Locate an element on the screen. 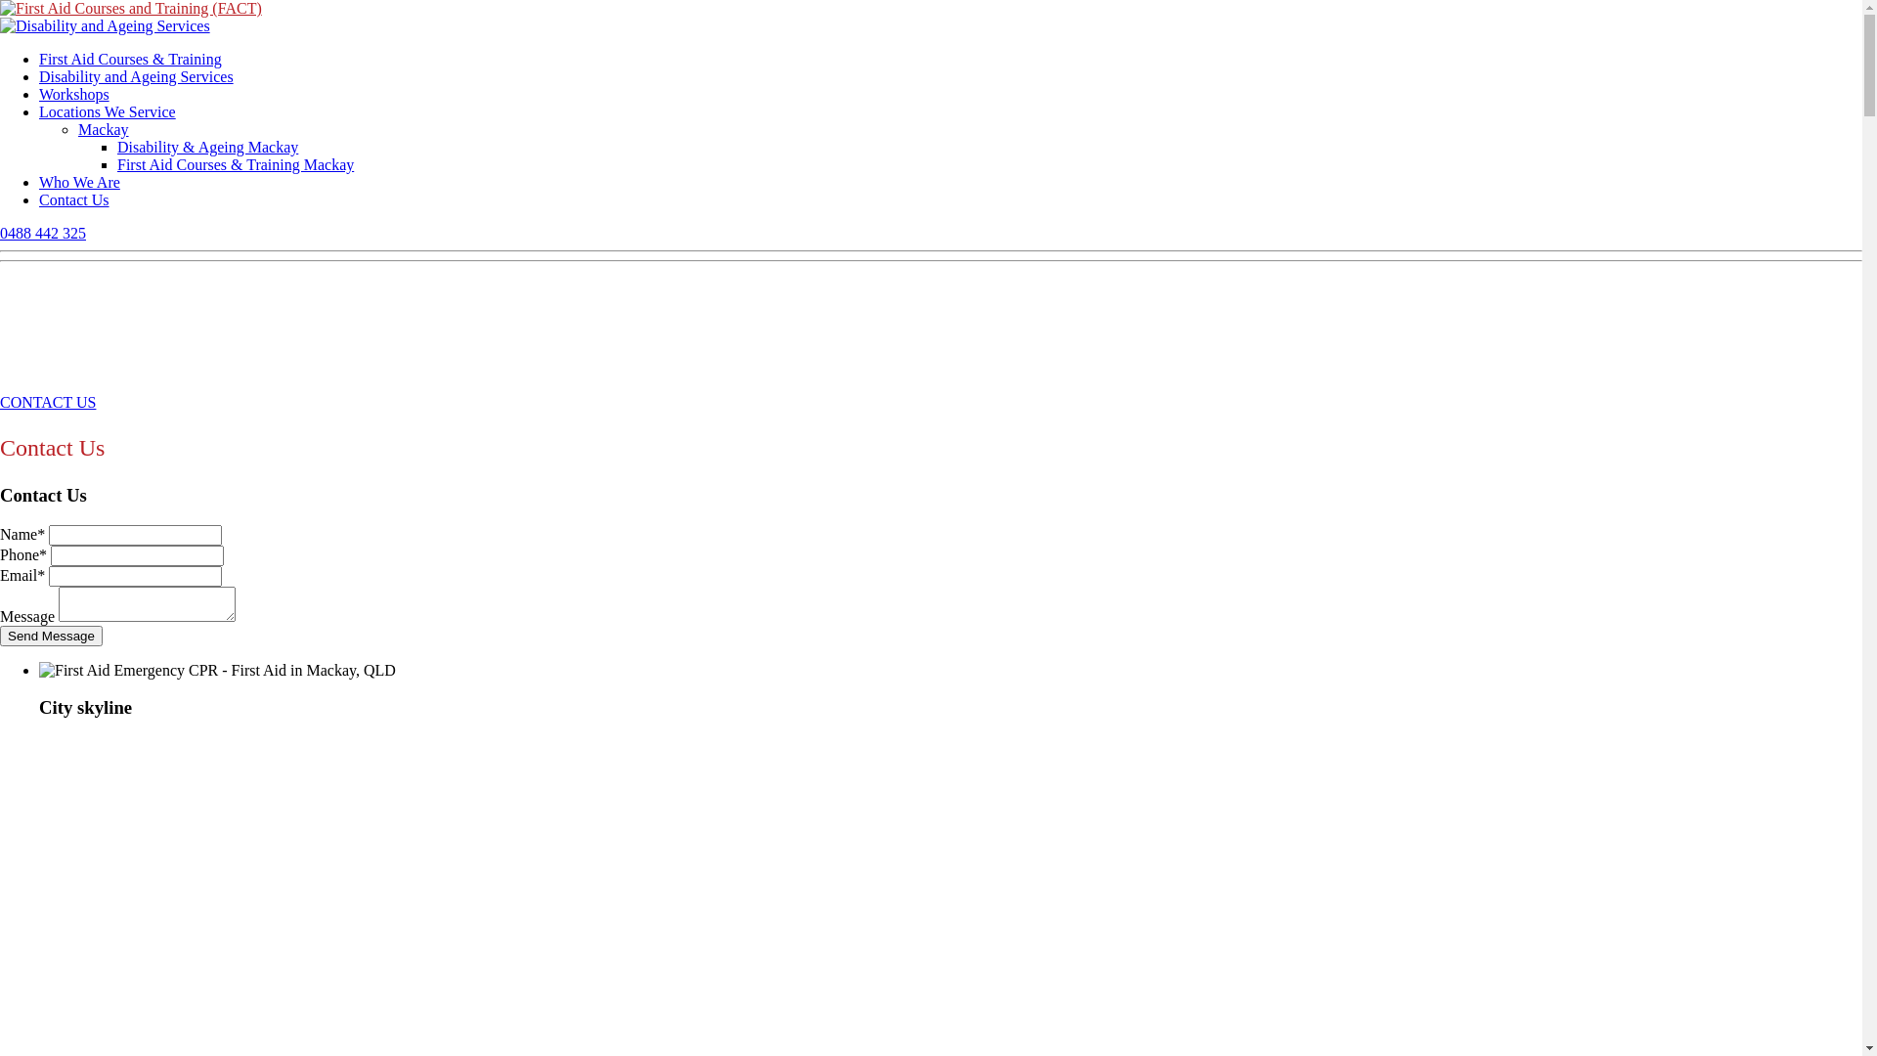  First Aid Courses and Training (FACT) is located at coordinates (131, 9).